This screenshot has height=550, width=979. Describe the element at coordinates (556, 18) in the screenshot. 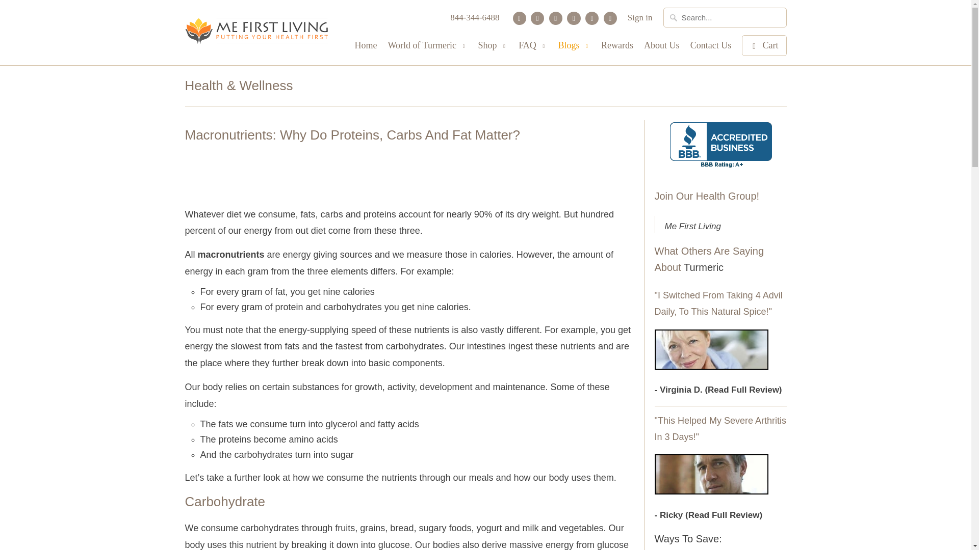

I see `Me First Living on YouTube` at that location.